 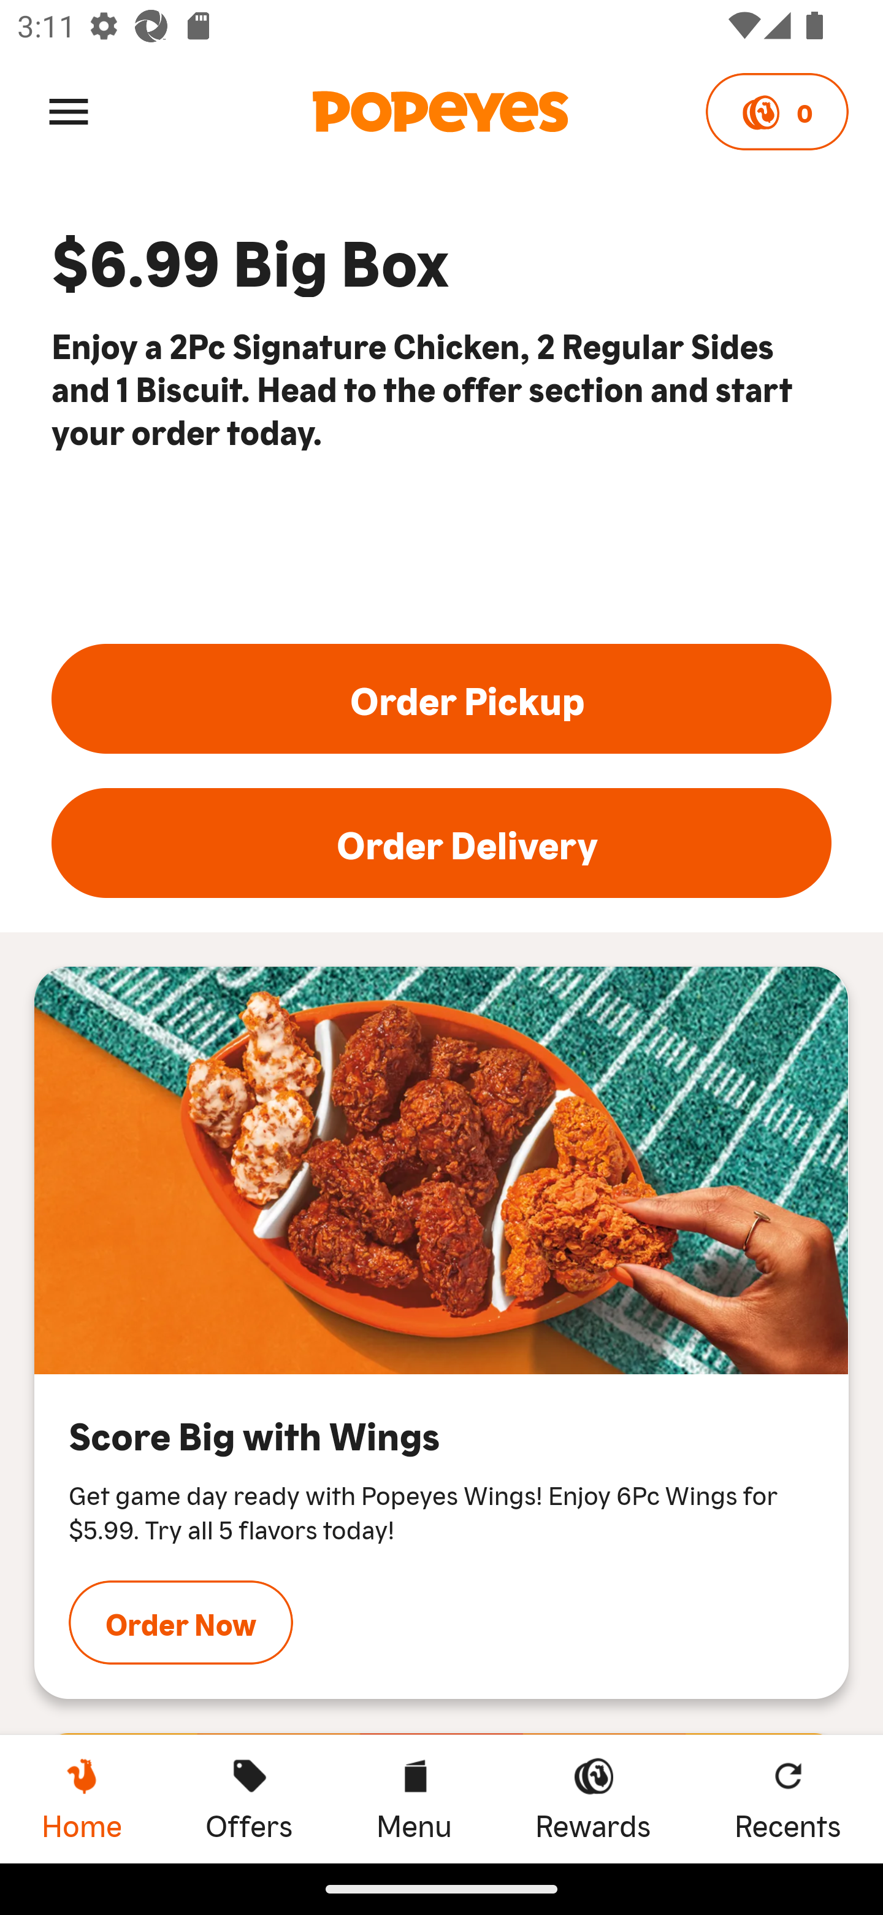 I want to click on Order Pickup, so click(x=442, y=698).